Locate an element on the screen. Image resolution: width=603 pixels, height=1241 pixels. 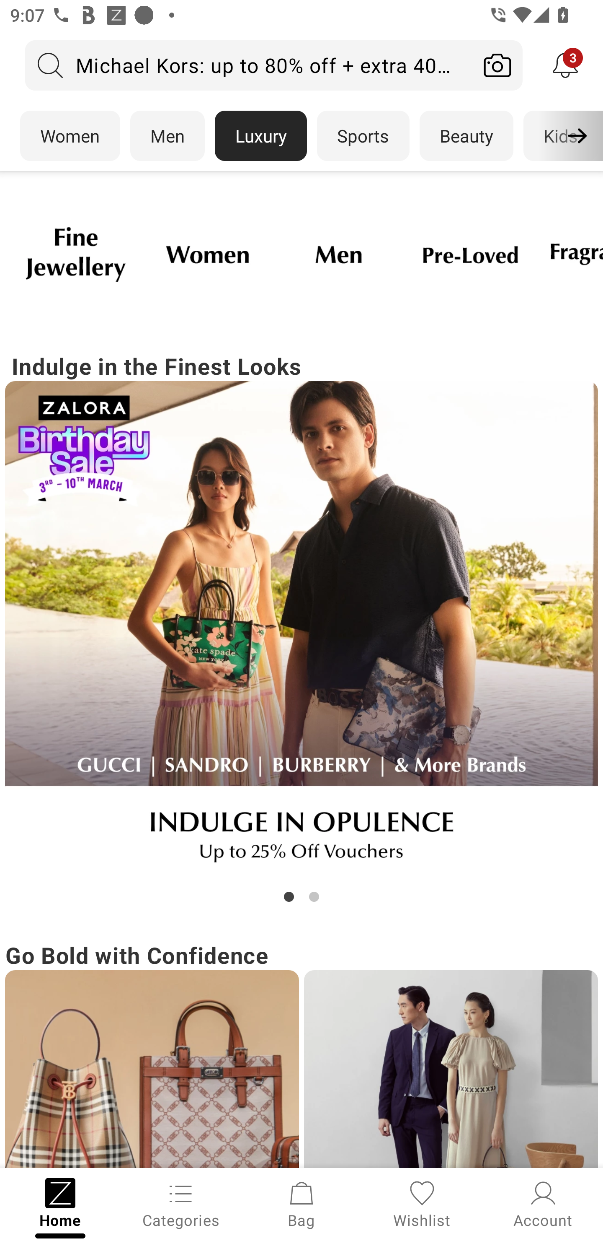
Sports is located at coordinates (363, 136).